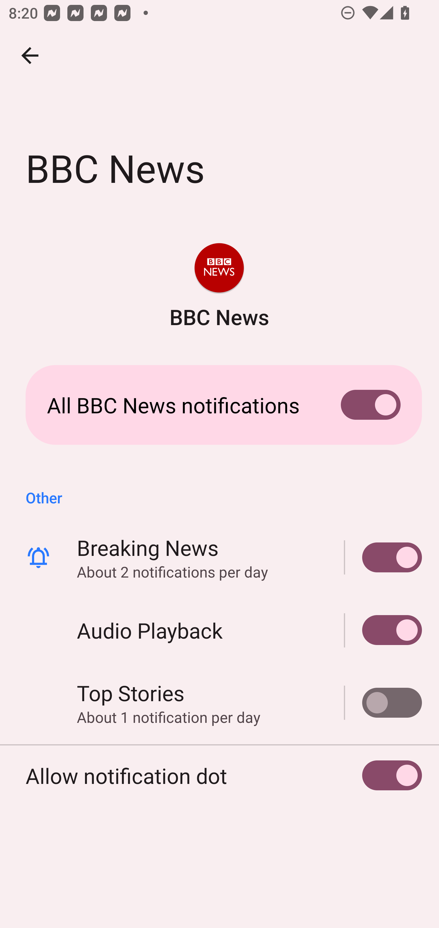 This screenshot has height=928, width=439. What do you see at coordinates (219, 287) in the screenshot?
I see `BBC News` at bounding box center [219, 287].